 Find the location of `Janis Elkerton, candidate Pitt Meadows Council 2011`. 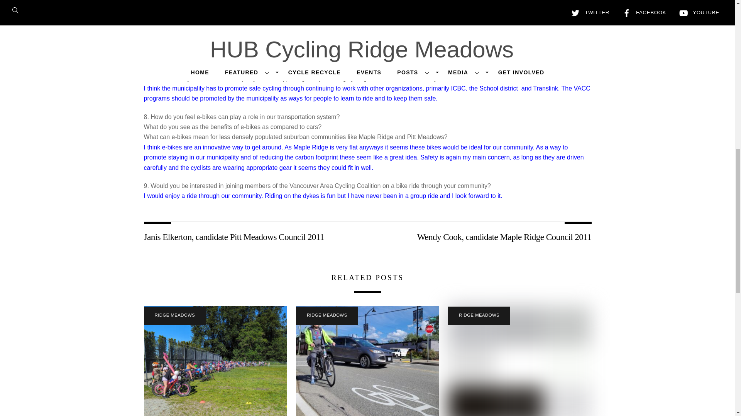

Janis Elkerton, candidate Pitt Meadows Council 2011 is located at coordinates (249, 237).